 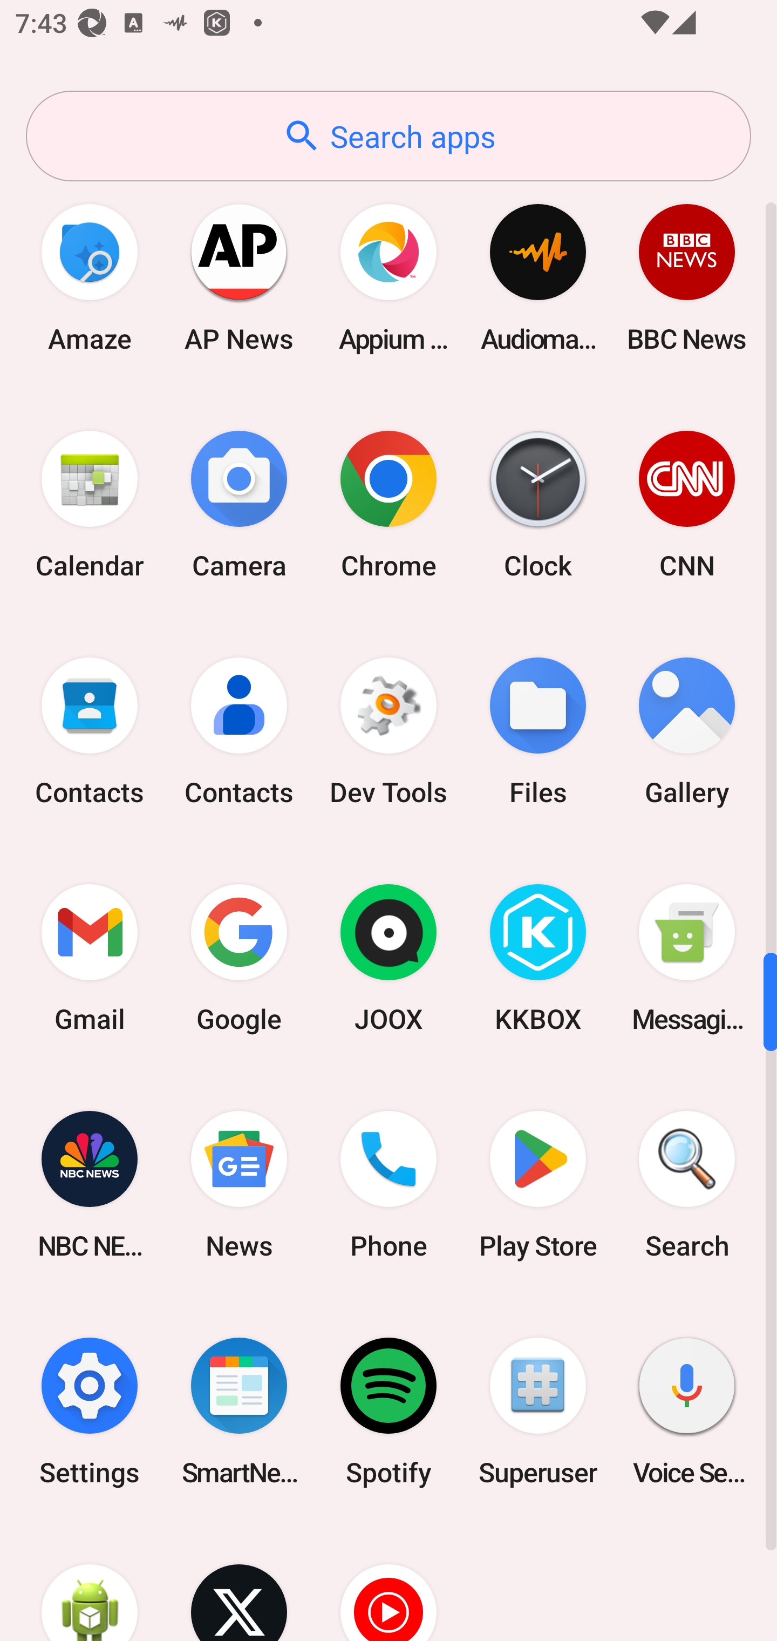 I want to click on Gmail, so click(x=90, y=958).